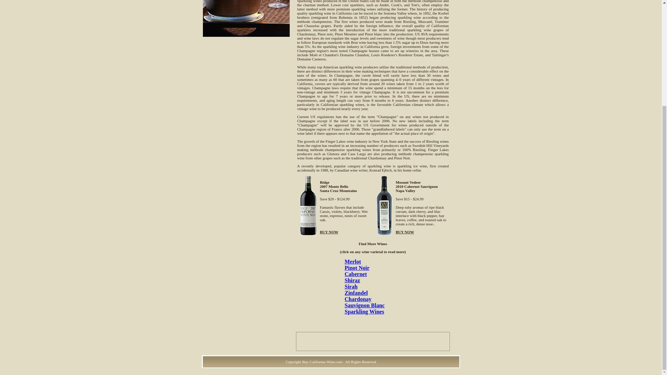  What do you see at coordinates (356, 274) in the screenshot?
I see `Cabernet` at bounding box center [356, 274].